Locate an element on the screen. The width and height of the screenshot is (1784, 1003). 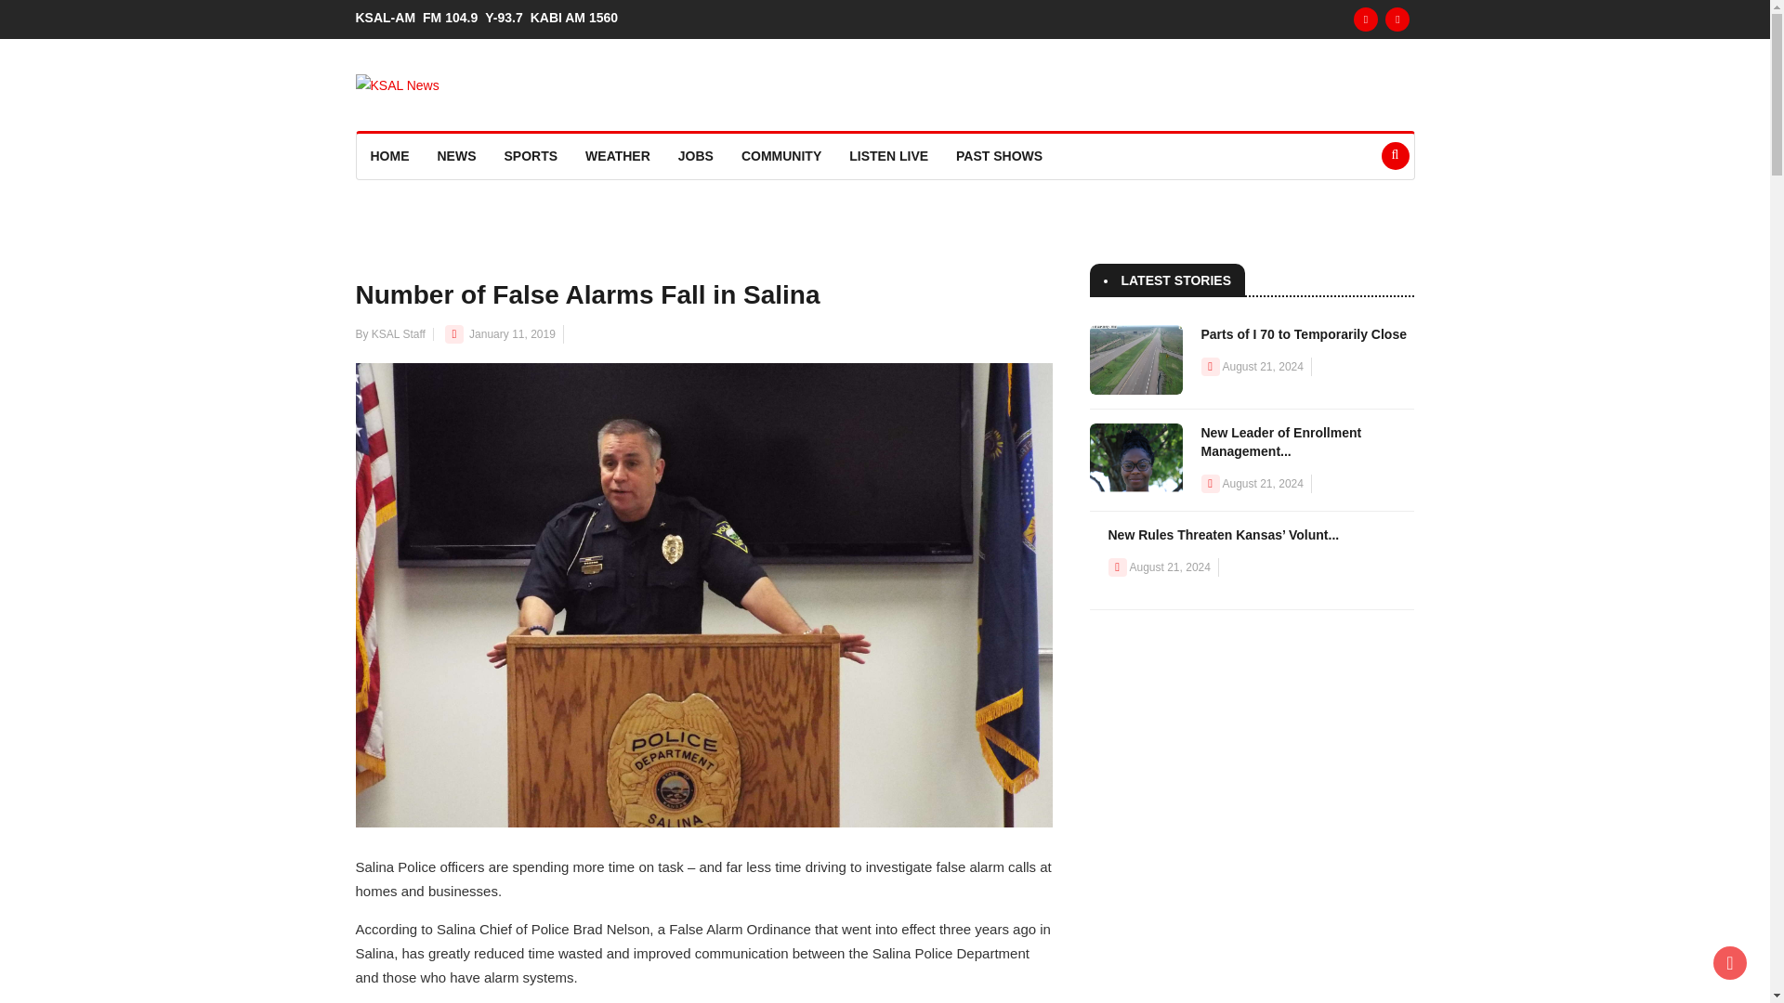
Back to Top is located at coordinates (1729, 963).